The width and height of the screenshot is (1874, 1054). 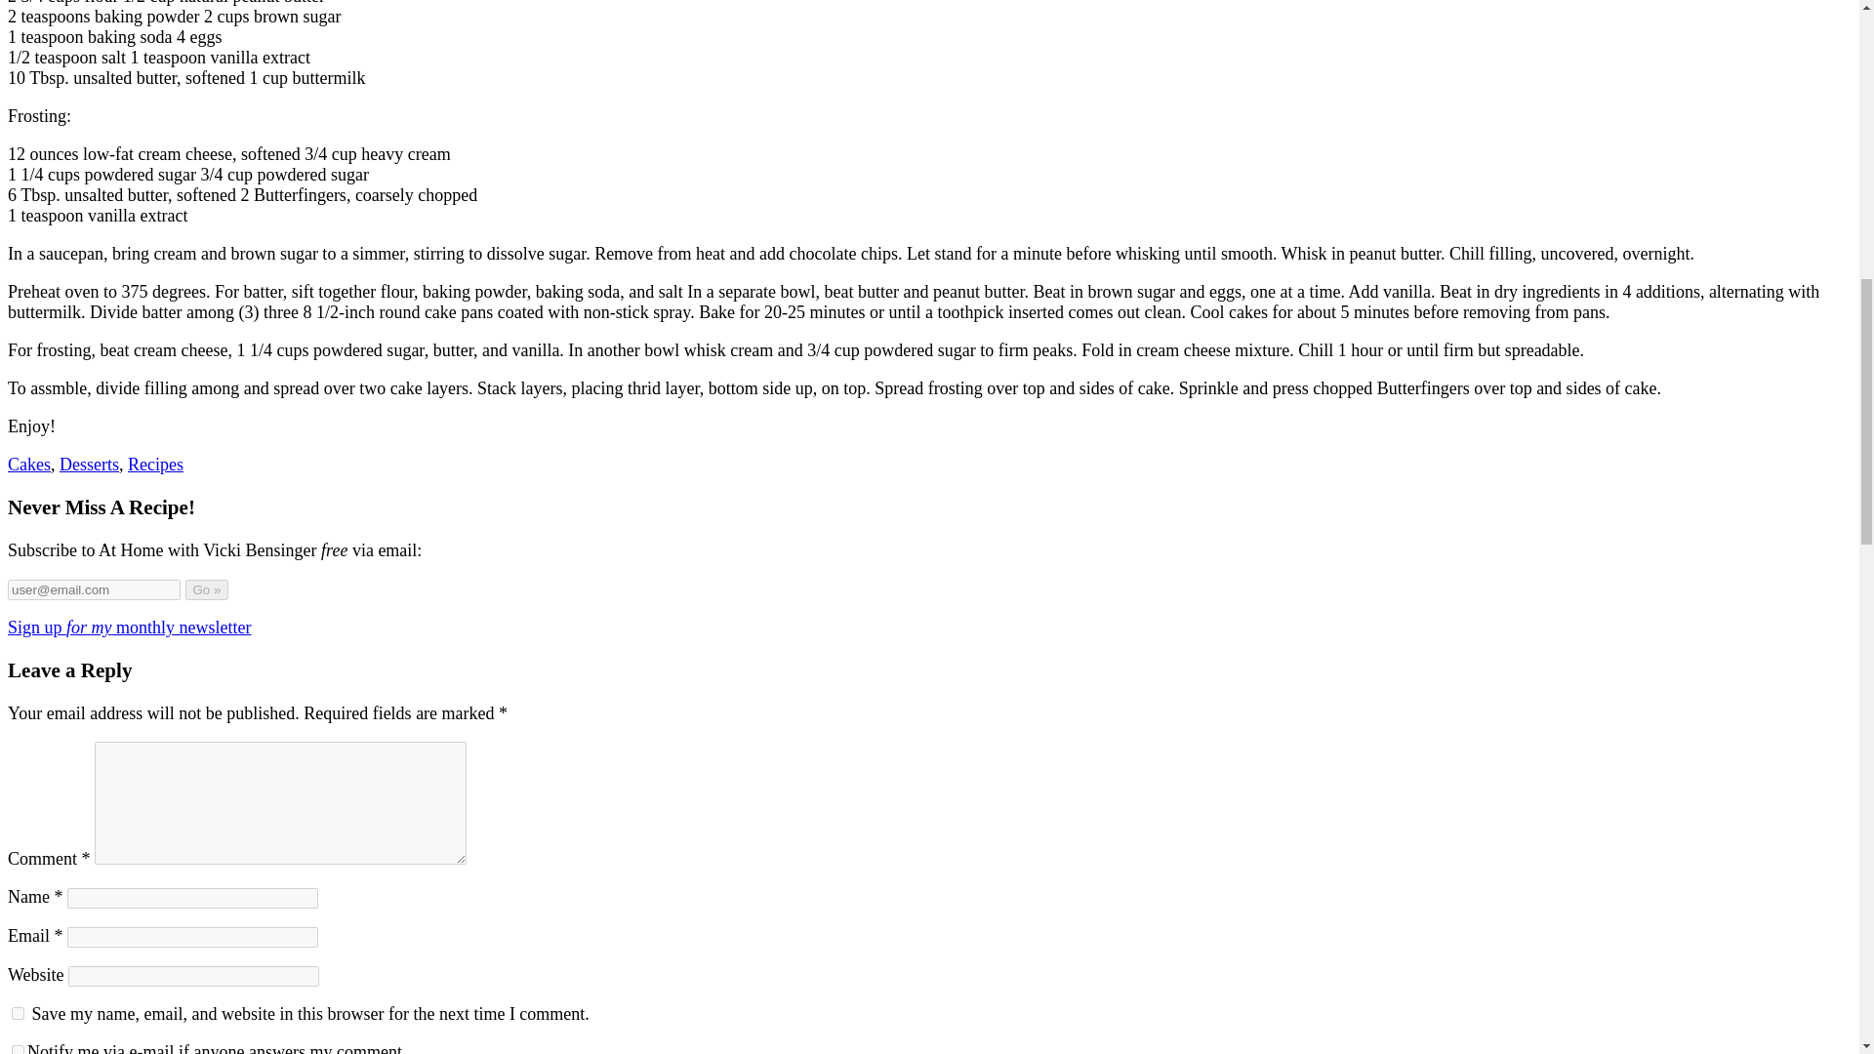 What do you see at coordinates (18, 1013) in the screenshot?
I see `yes` at bounding box center [18, 1013].